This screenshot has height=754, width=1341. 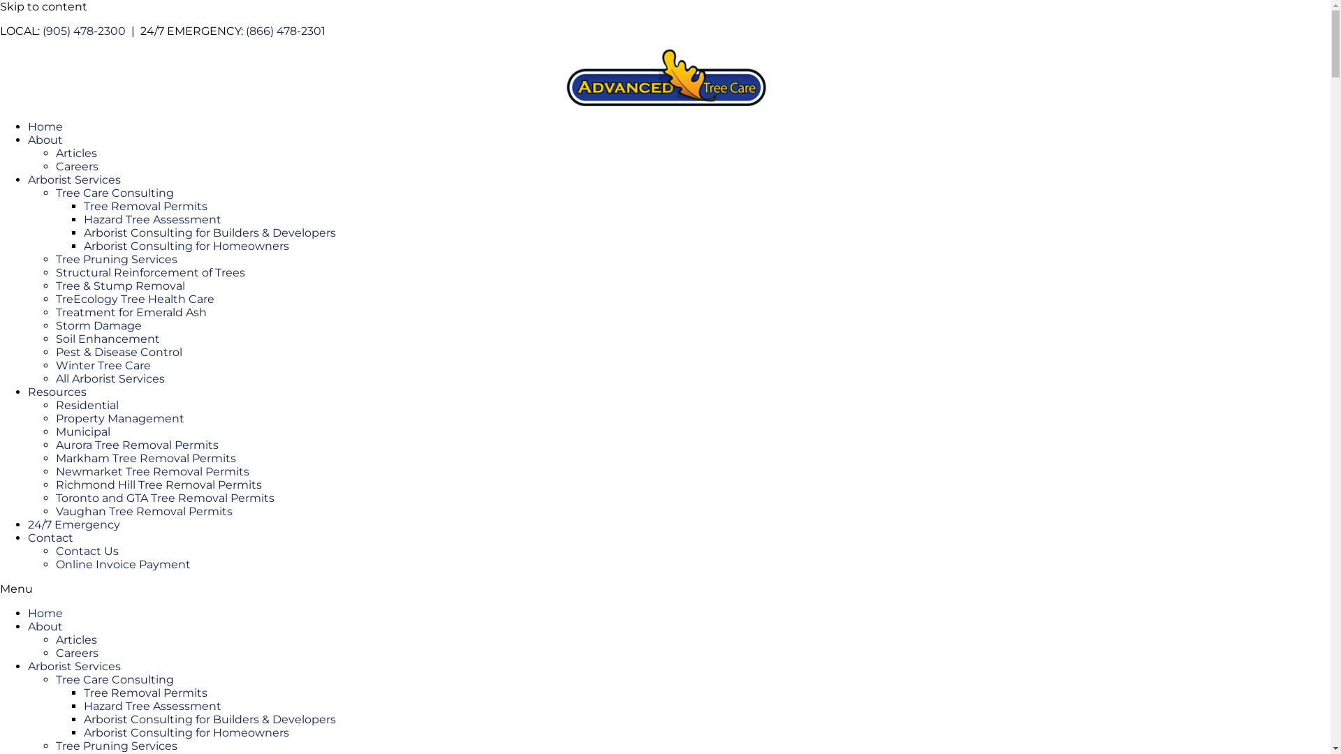 What do you see at coordinates (115, 680) in the screenshot?
I see `Tree Care Consulting` at bounding box center [115, 680].